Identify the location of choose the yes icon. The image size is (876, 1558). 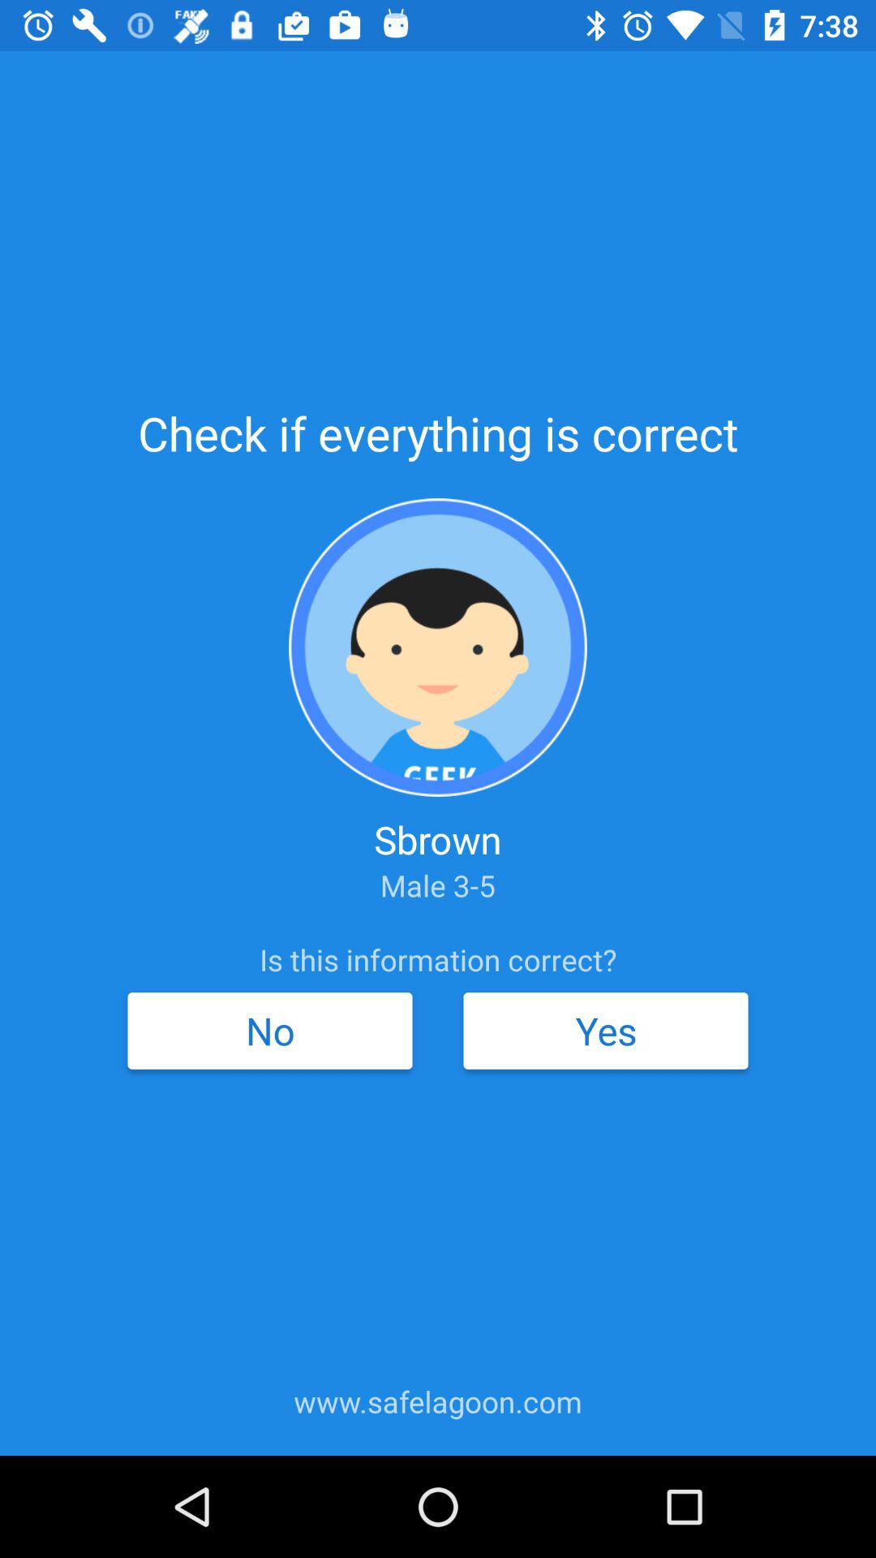
(605, 1031).